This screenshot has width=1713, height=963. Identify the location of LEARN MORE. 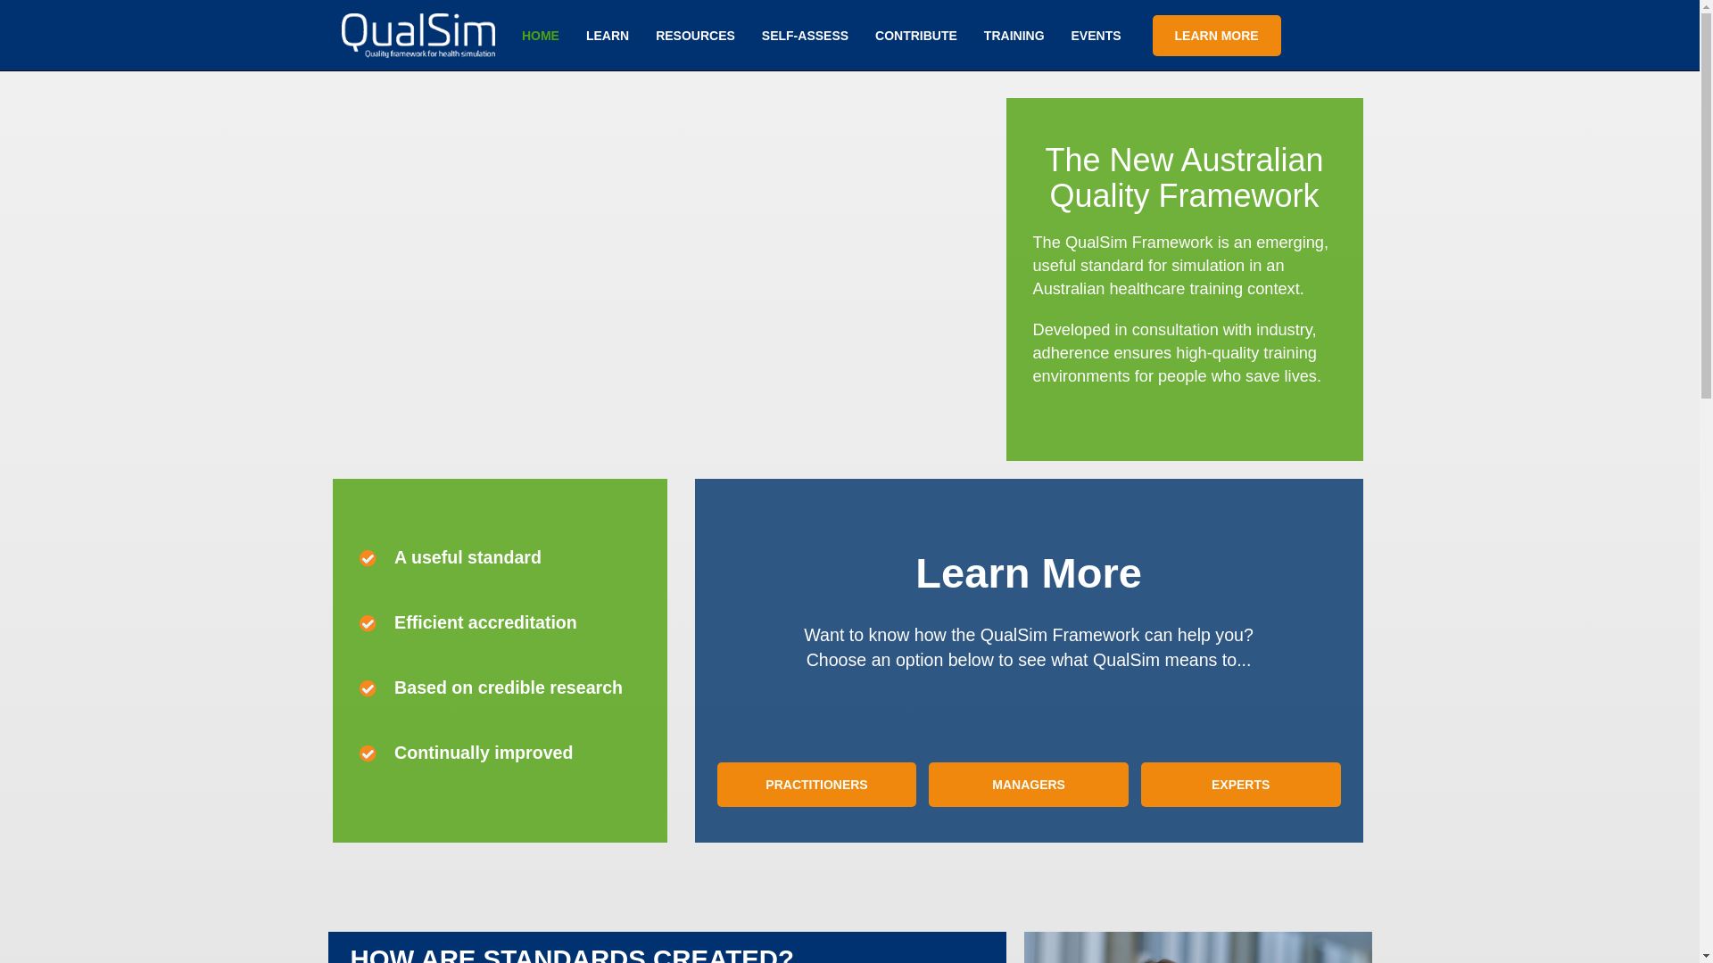
(1217, 36).